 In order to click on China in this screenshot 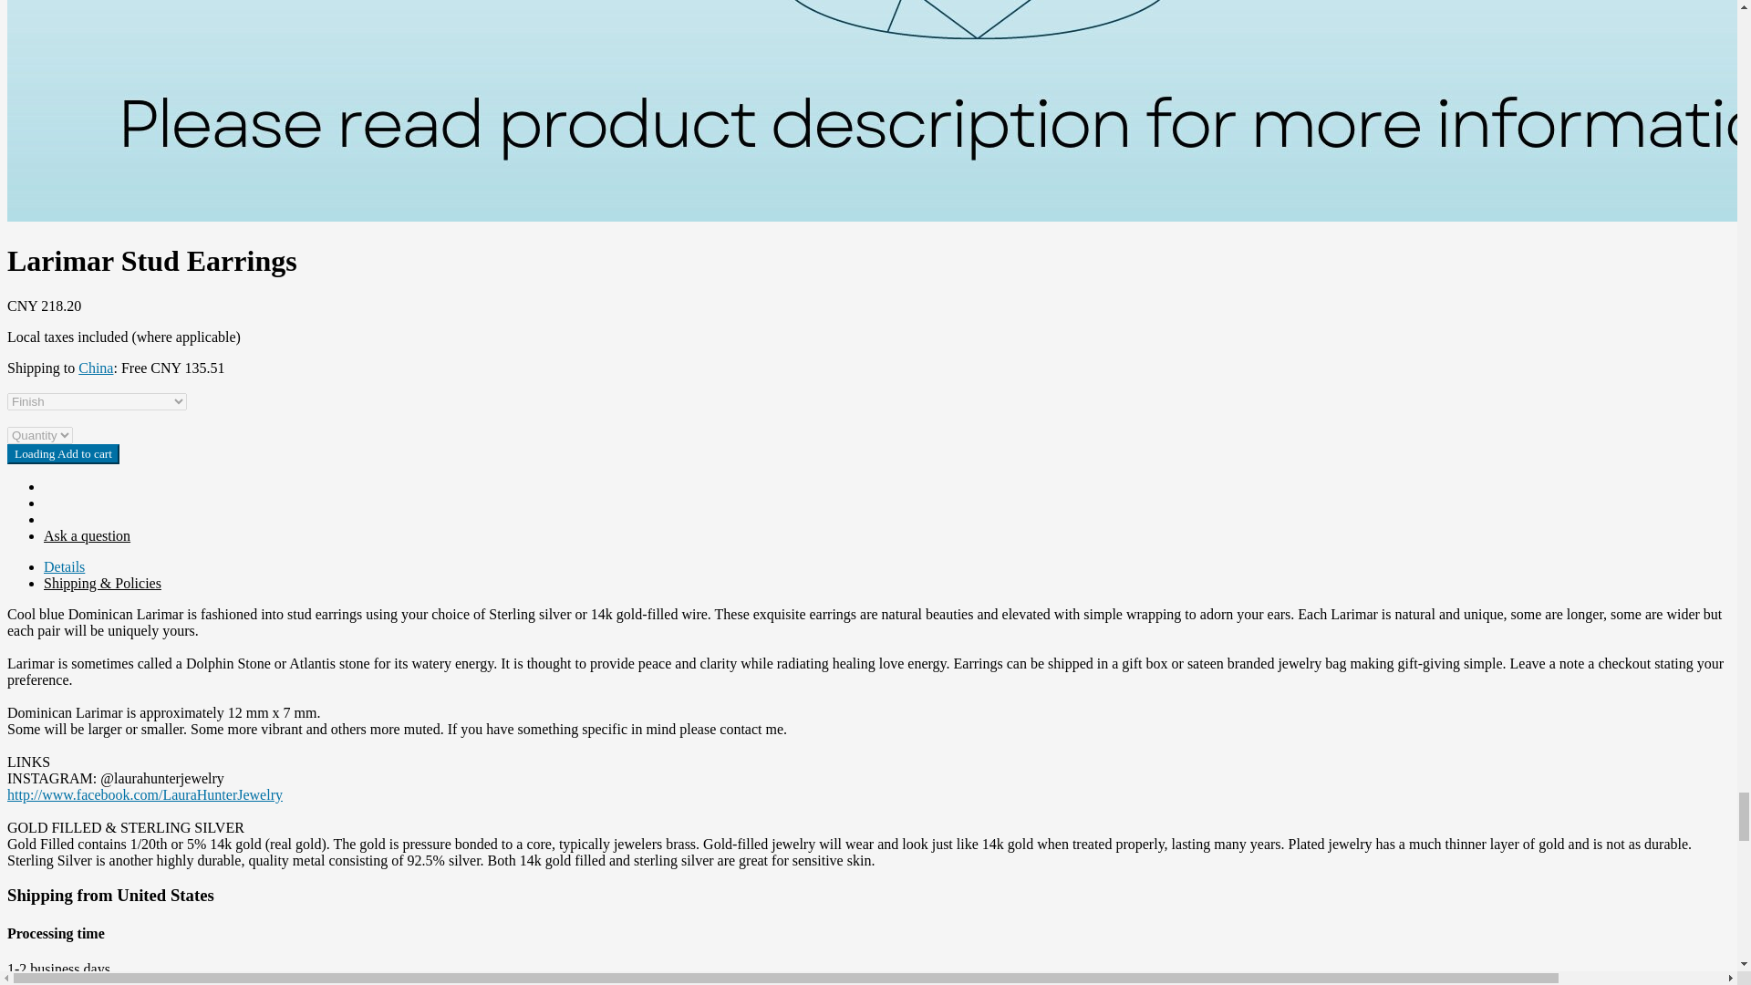, I will do `click(96, 368)`.